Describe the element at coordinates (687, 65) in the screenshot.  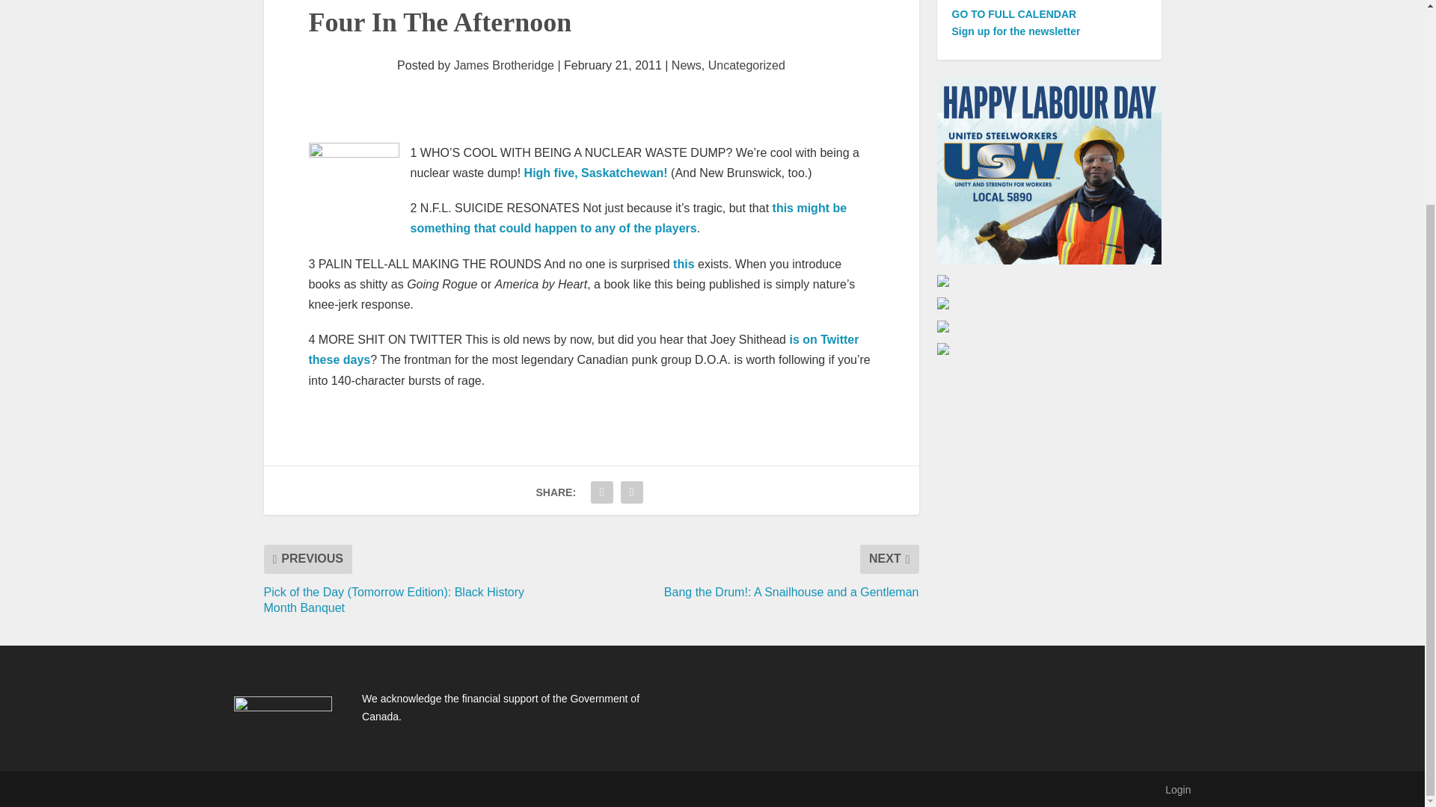
I see `News` at that location.